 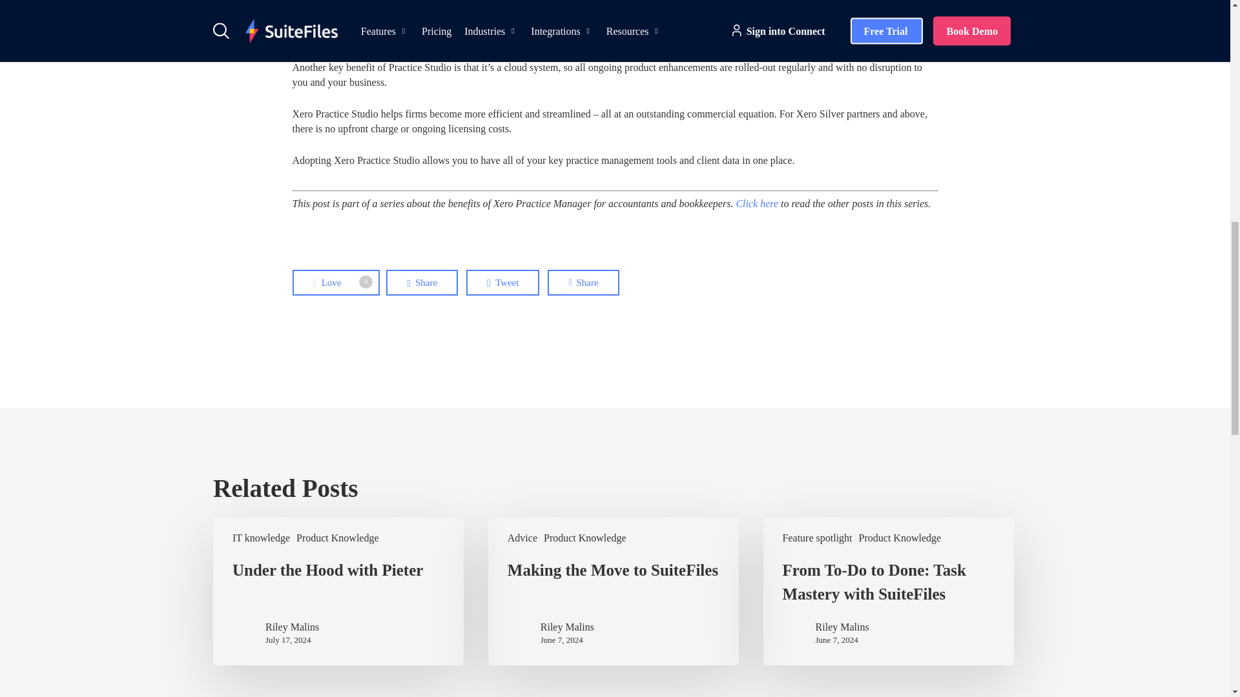 What do you see at coordinates (421, 282) in the screenshot?
I see `Share this` at bounding box center [421, 282].